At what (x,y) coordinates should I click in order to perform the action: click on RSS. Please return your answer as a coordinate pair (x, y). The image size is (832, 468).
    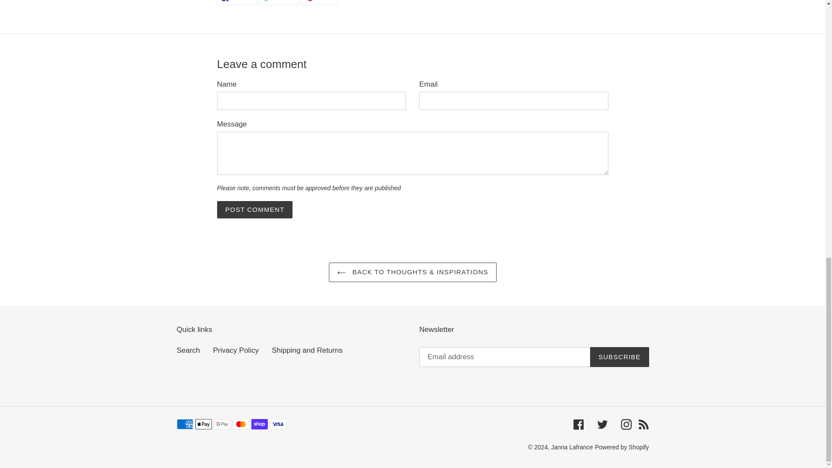
    Looking at the image, I should click on (320, 3).